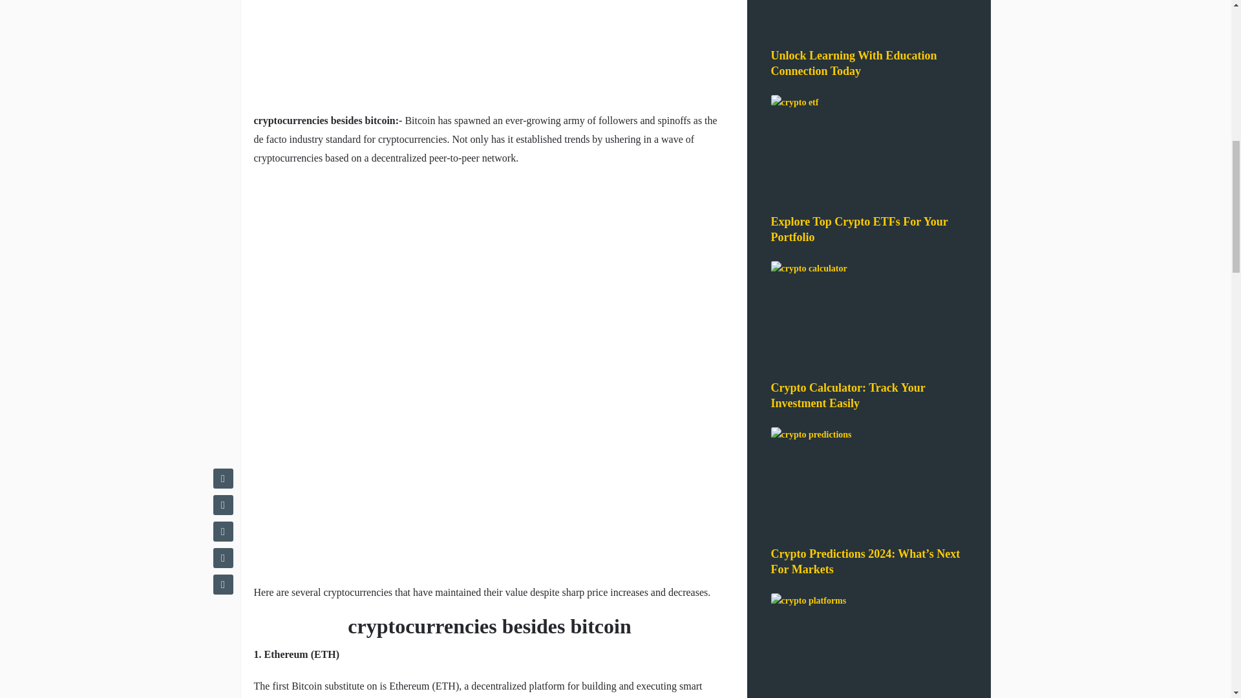 The width and height of the screenshot is (1241, 698). Describe the element at coordinates (853, 63) in the screenshot. I see `Unlock Learning With Education Connection Today` at that location.